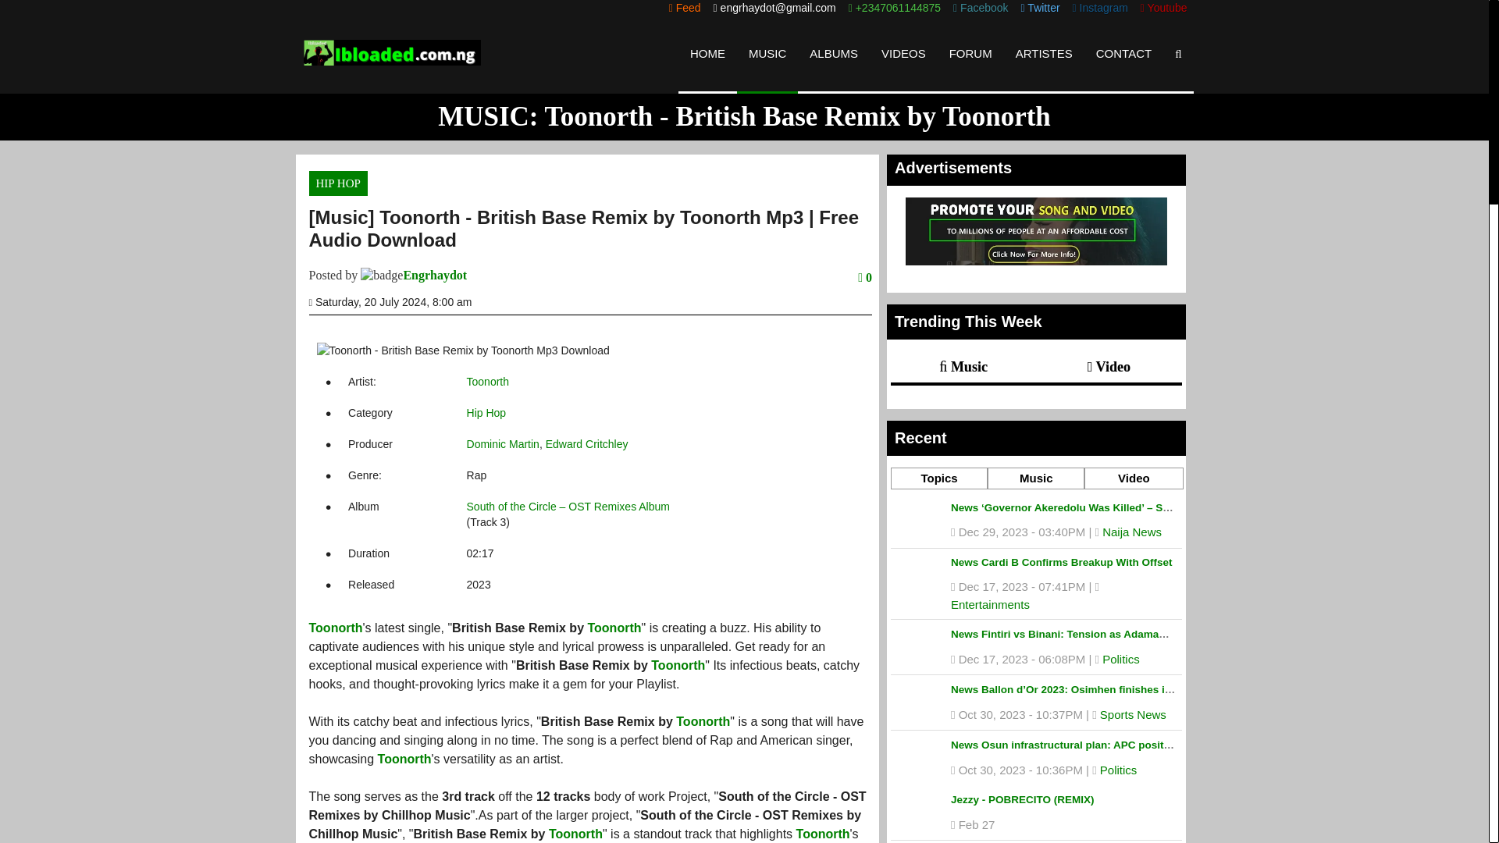  What do you see at coordinates (981, 8) in the screenshot?
I see `Facebook` at bounding box center [981, 8].